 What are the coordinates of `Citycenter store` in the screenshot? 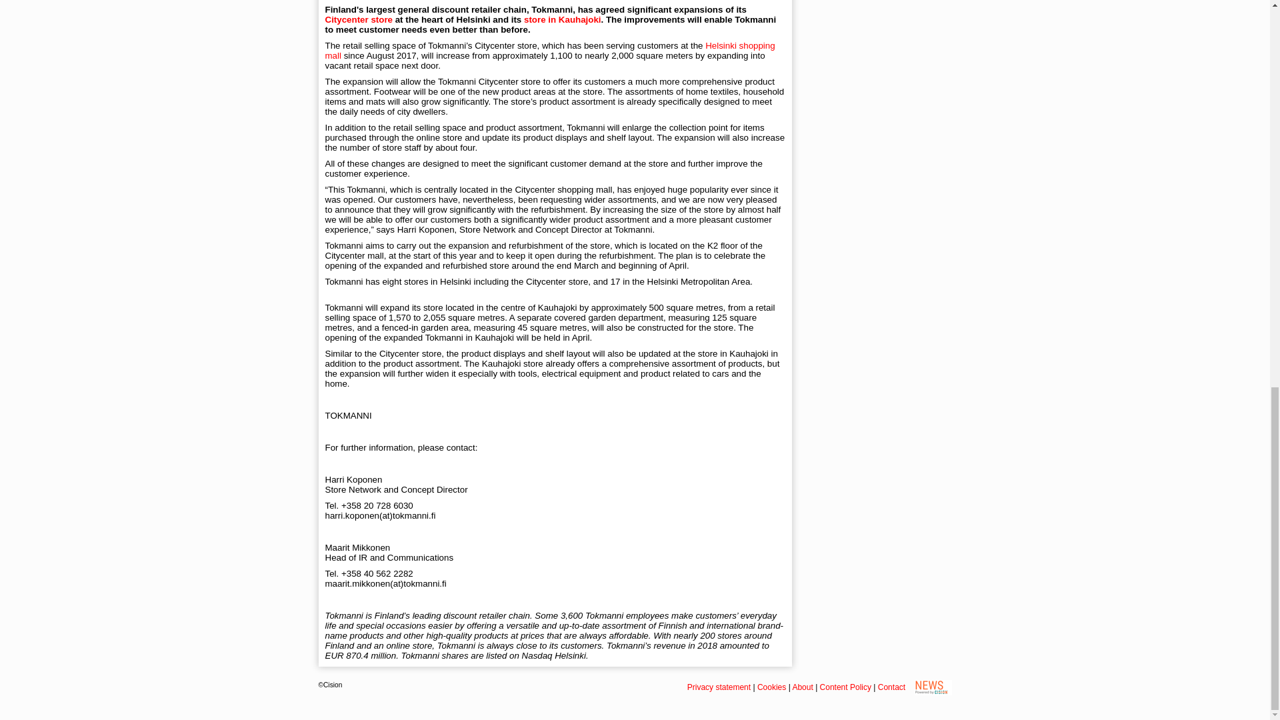 It's located at (359, 19).